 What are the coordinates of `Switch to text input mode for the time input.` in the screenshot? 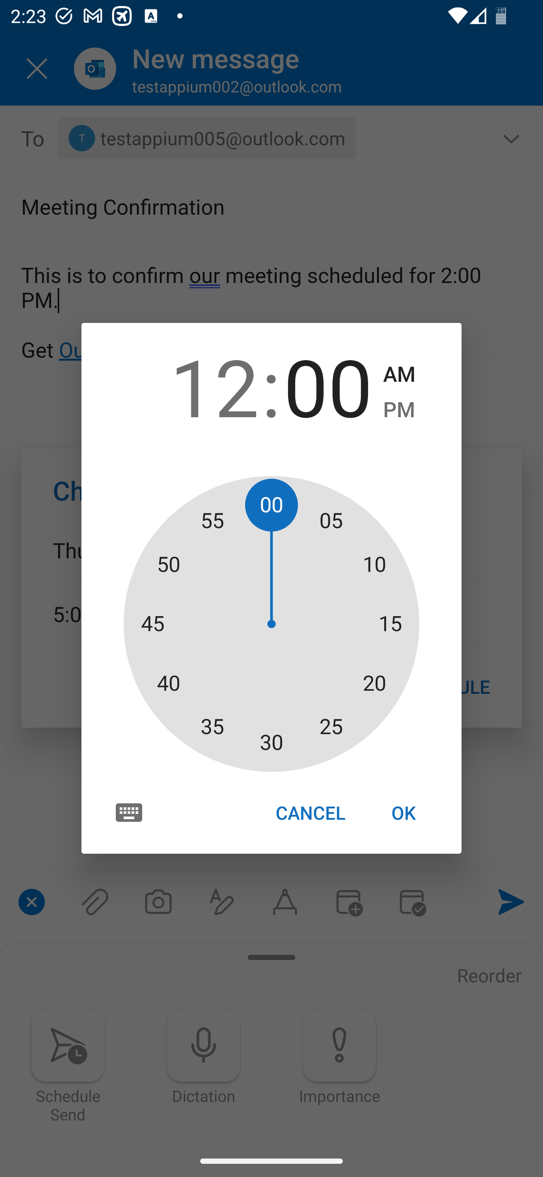 It's located at (129, 812).